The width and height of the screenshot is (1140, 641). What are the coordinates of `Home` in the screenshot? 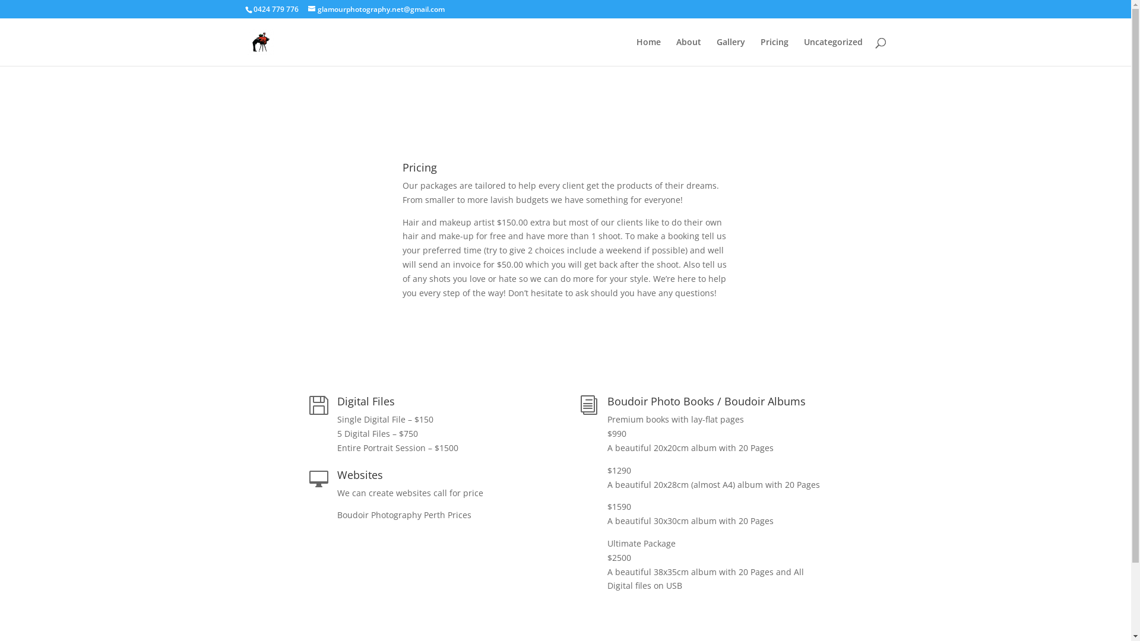 It's located at (648, 52).